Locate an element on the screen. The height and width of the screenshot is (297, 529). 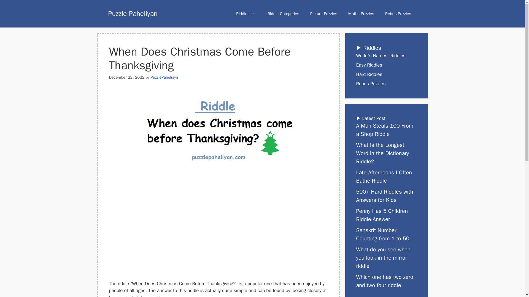
Puzzle Paheliyan is located at coordinates (132, 13).